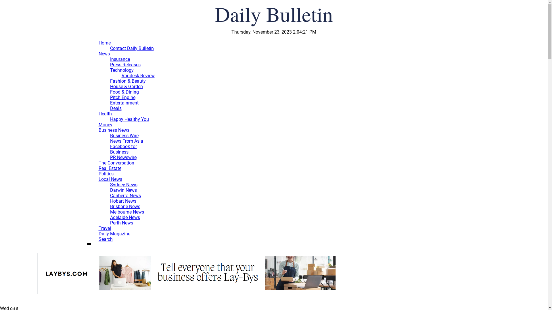  What do you see at coordinates (125, 65) in the screenshot?
I see `Press Releases` at bounding box center [125, 65].